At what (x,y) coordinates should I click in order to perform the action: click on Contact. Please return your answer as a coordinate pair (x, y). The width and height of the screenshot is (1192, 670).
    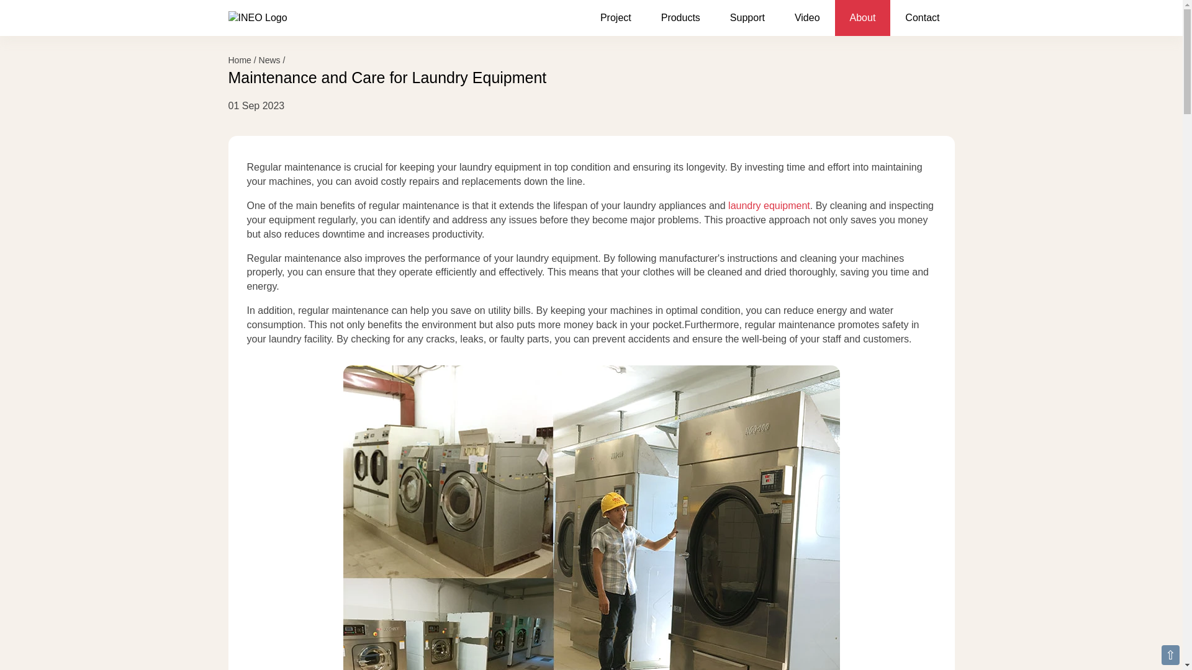
    Looking at the image, I should click on (923, 19).